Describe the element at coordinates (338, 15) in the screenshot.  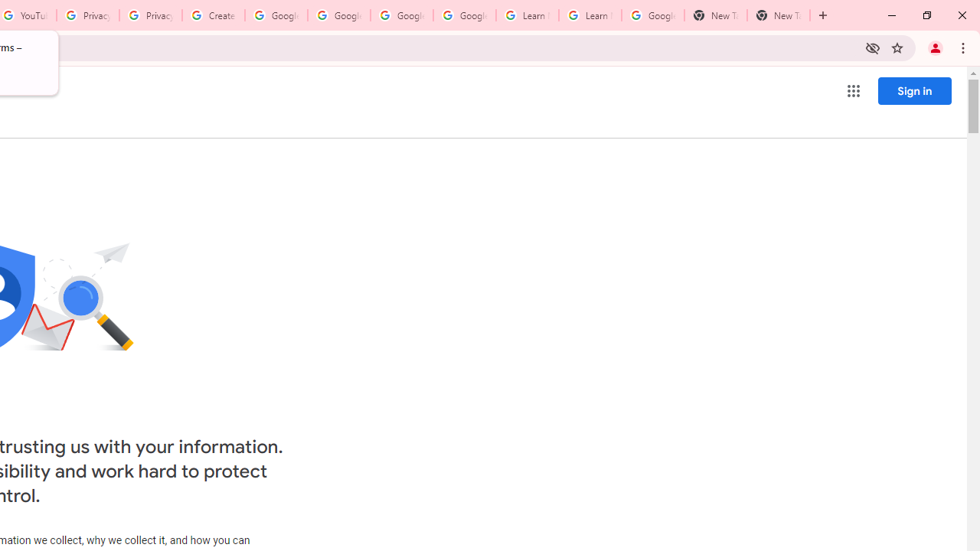
I see `Google Account Help` at that location.